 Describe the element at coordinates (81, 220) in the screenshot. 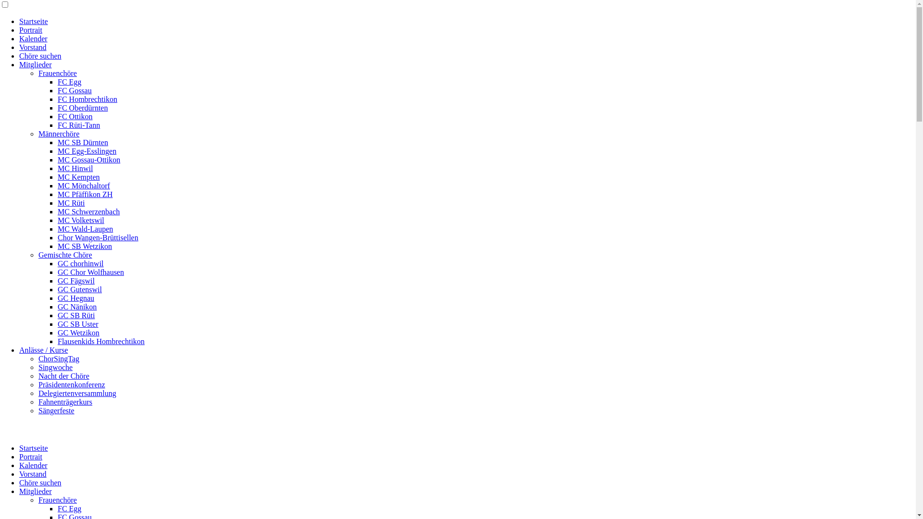

I see `MC Volketswil` at that location.